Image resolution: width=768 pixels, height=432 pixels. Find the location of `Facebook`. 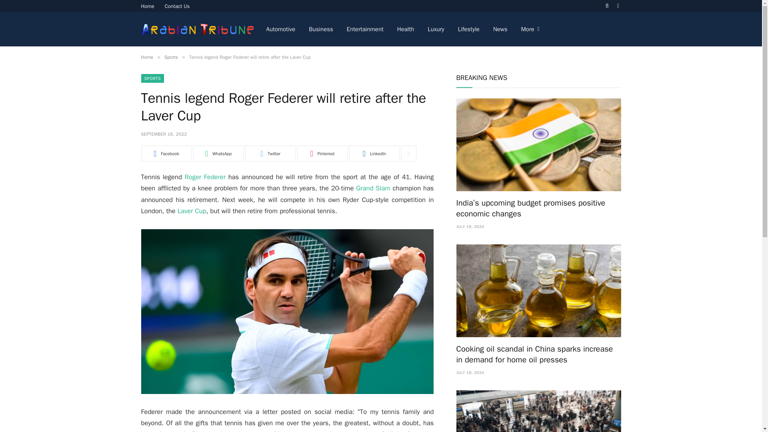

Facebook is located at coordinates (166, 153).